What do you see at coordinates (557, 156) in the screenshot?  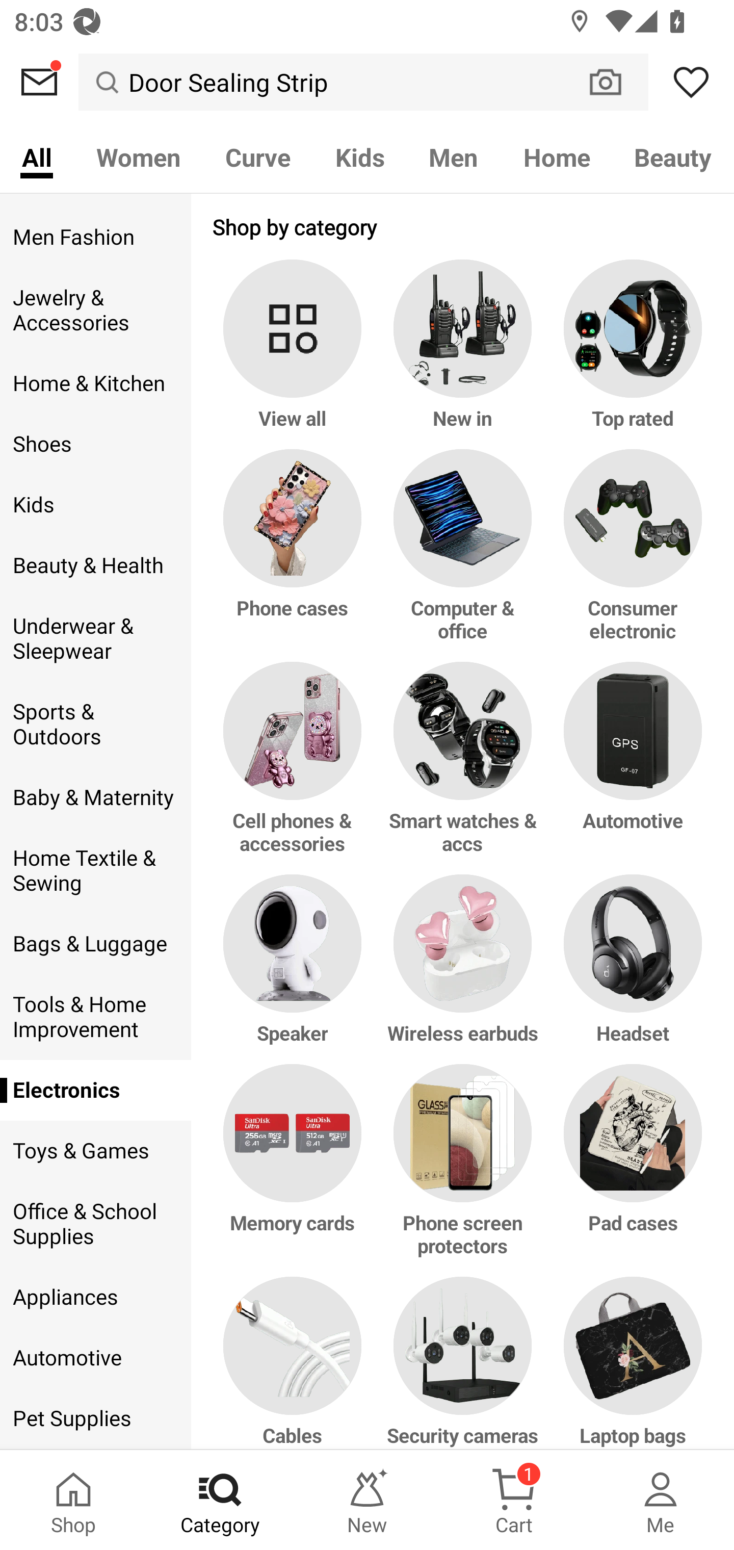 I see `Home` at bounding box center [557, 156].